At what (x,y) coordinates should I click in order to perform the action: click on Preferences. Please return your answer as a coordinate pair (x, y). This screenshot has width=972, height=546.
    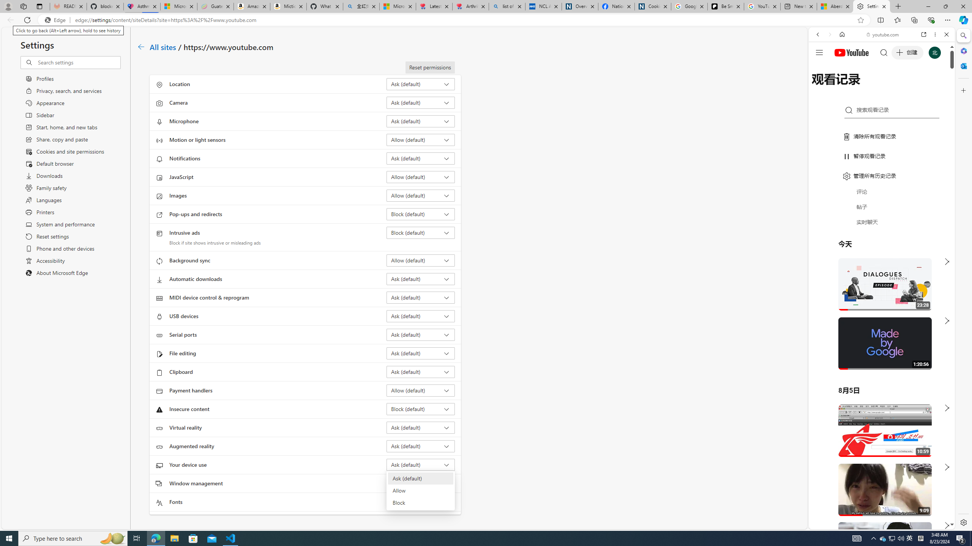
    Looking at the image, I should click on (937, 86).